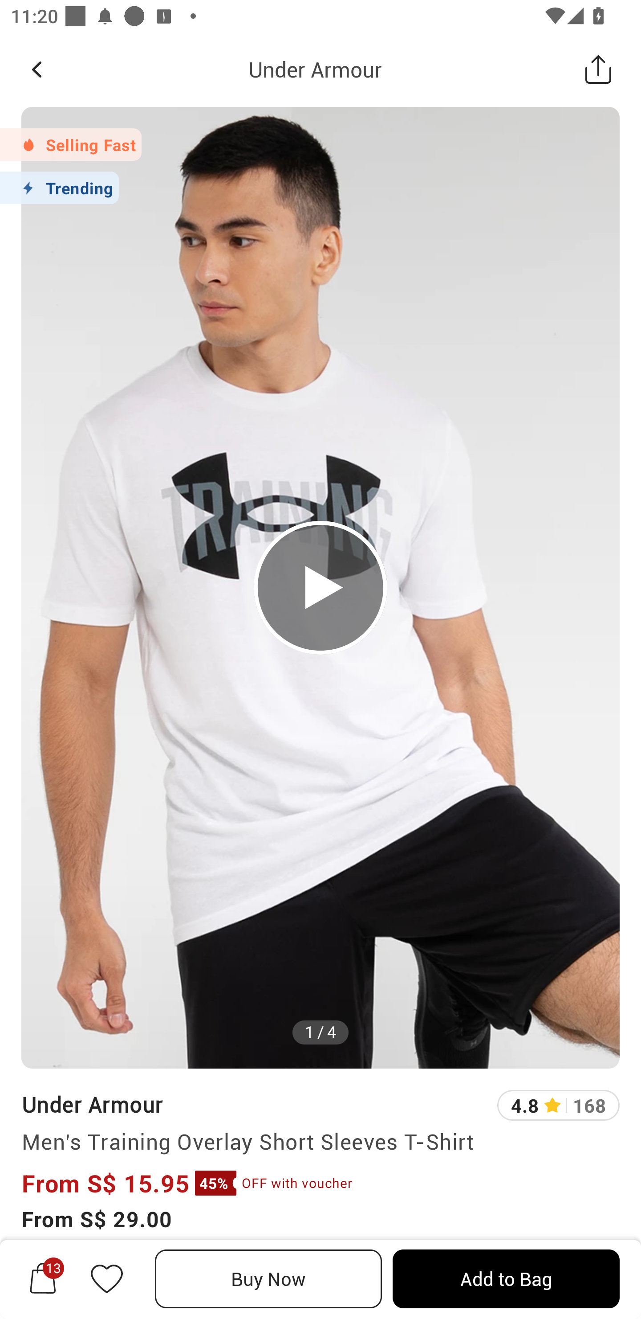 This screenshot has width=641, height=1319. I want to click on Add to Bag, so click(506, 1279).